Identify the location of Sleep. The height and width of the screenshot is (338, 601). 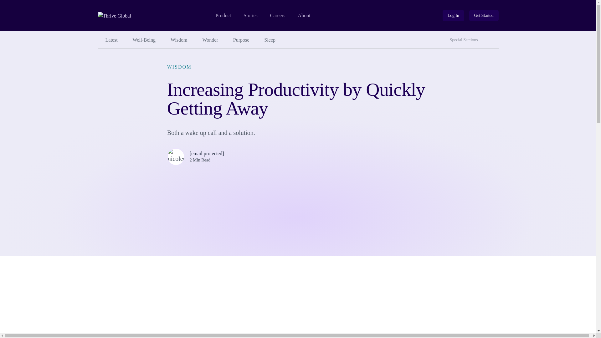
(270, 40).